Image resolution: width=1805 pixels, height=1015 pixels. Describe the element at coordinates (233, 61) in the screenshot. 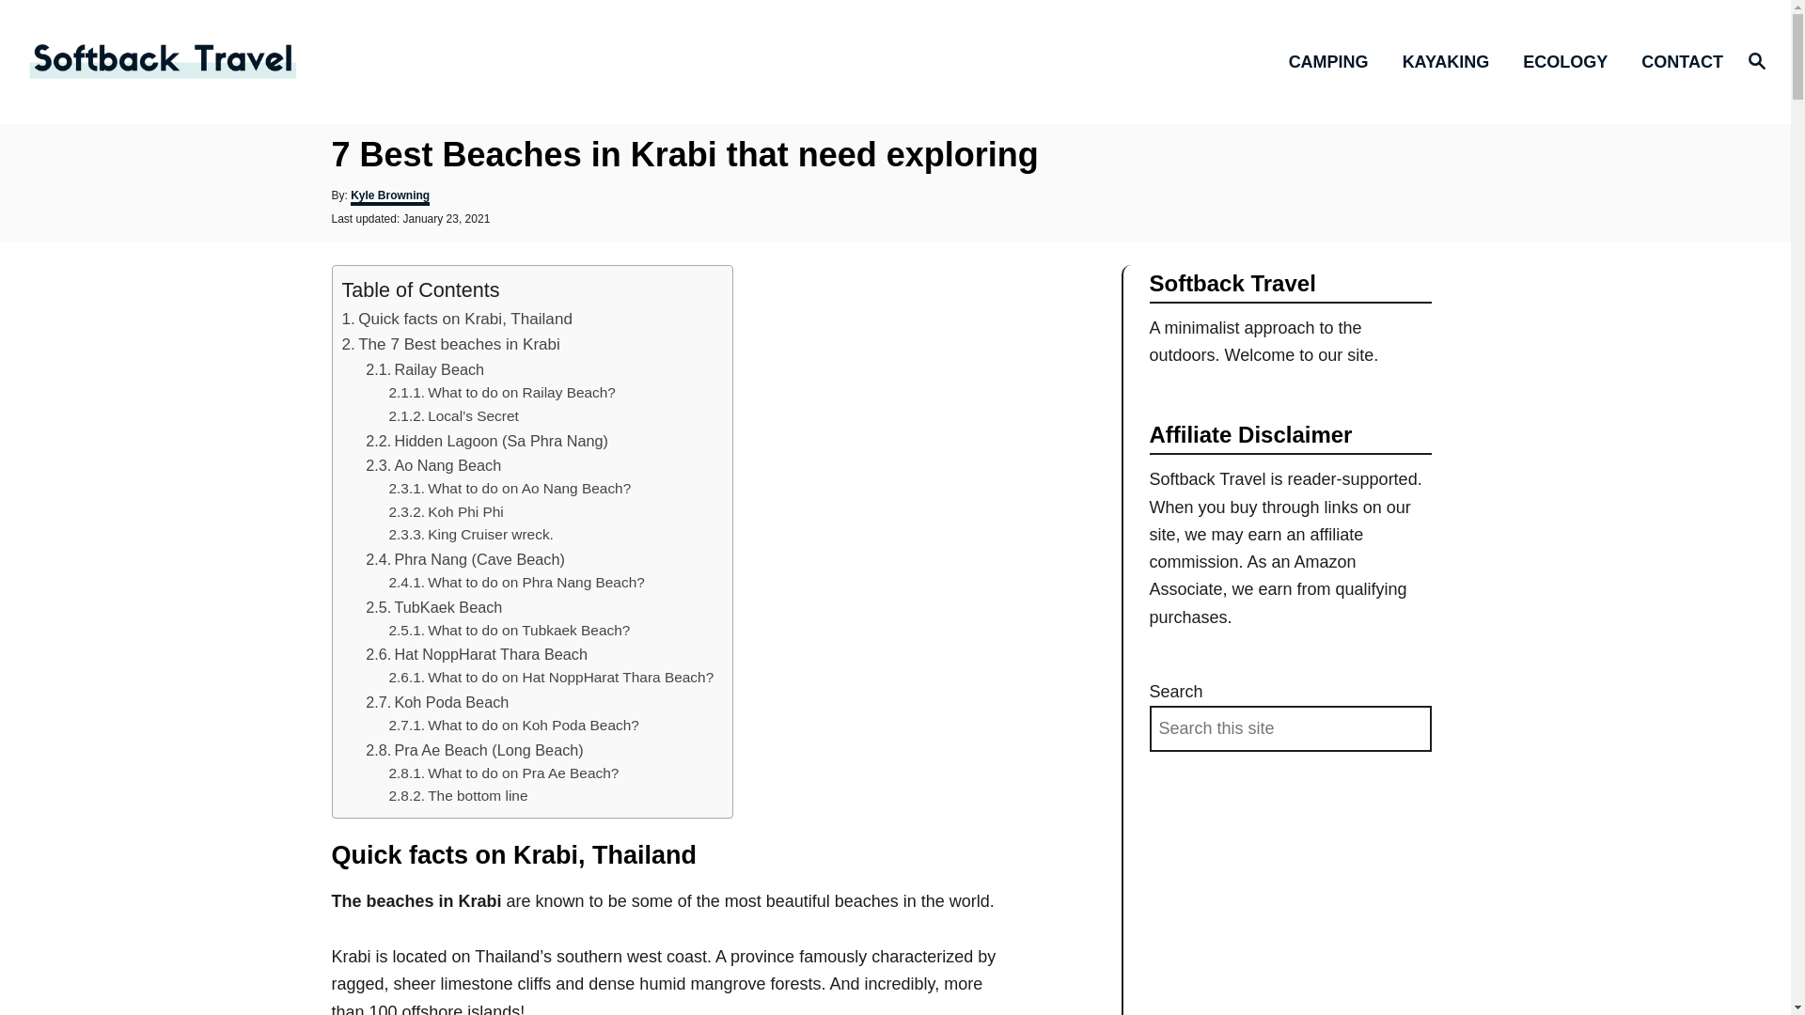

I see `Softback Travel` at that location.